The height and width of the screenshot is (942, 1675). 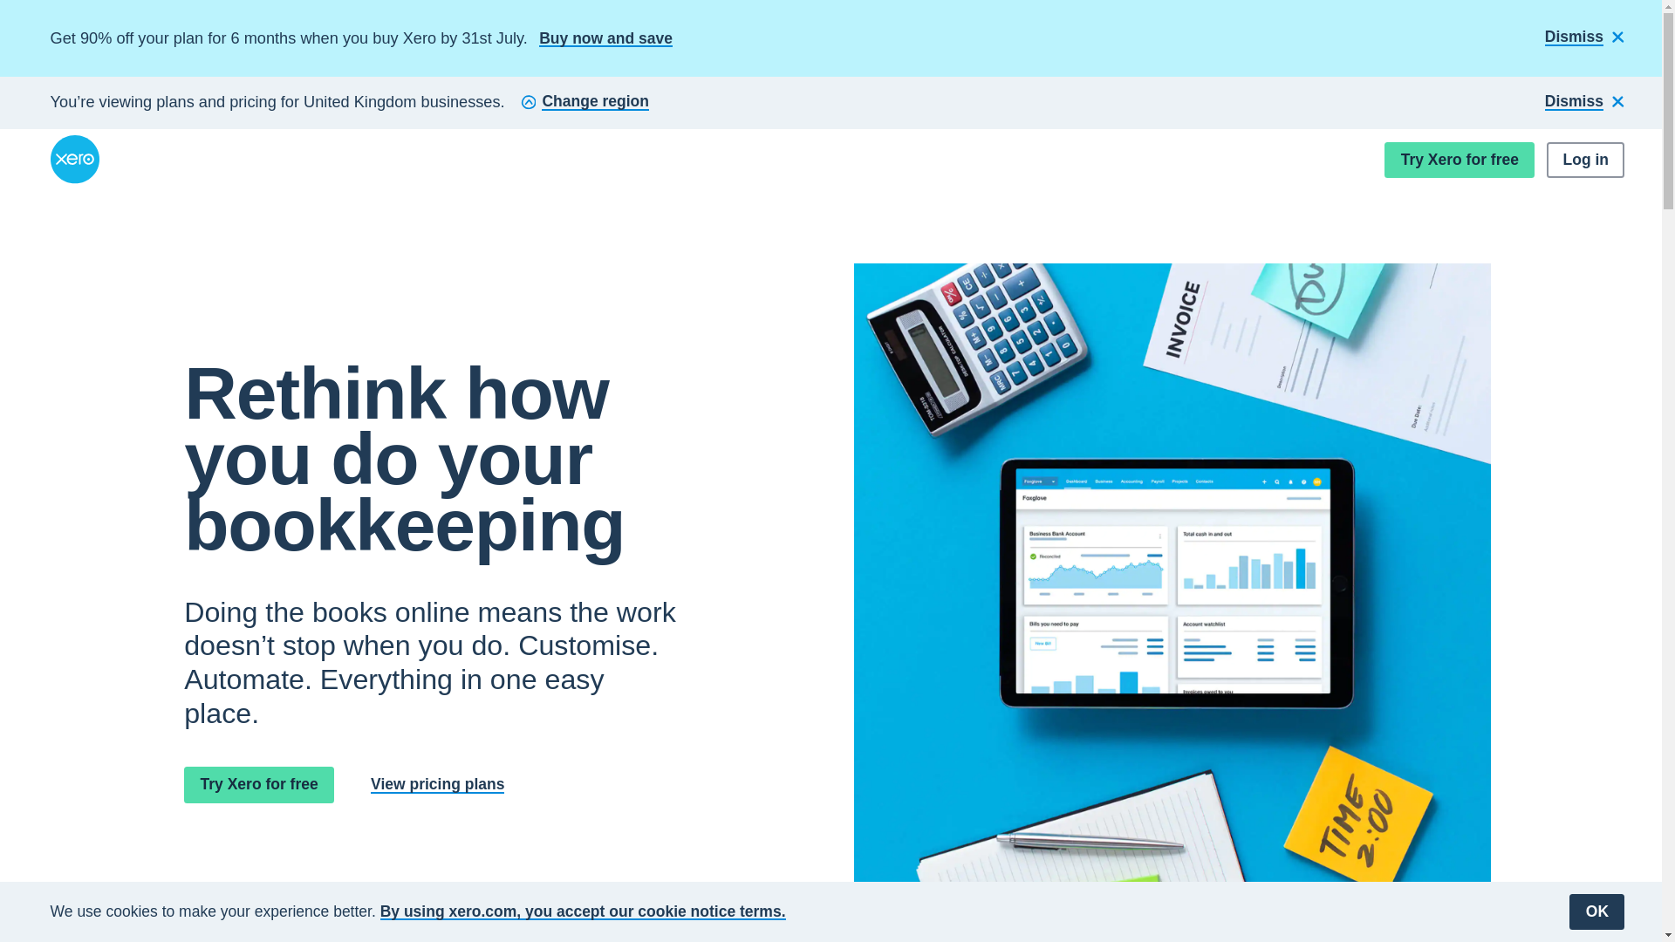 What do you see at coordinates (585, 103) in the screenshot?
I see `Change region` at bounding box center [585, 103].